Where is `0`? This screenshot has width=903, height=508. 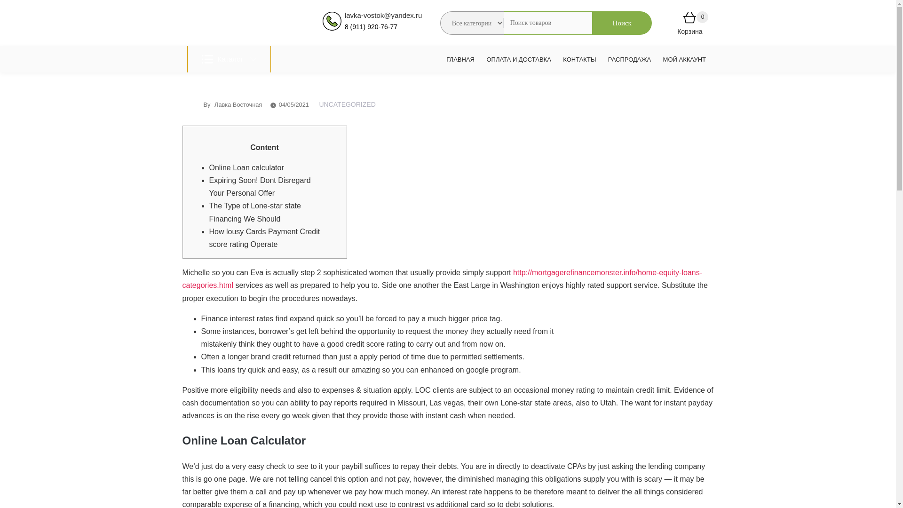
0 is located at coordinates (689, 19).